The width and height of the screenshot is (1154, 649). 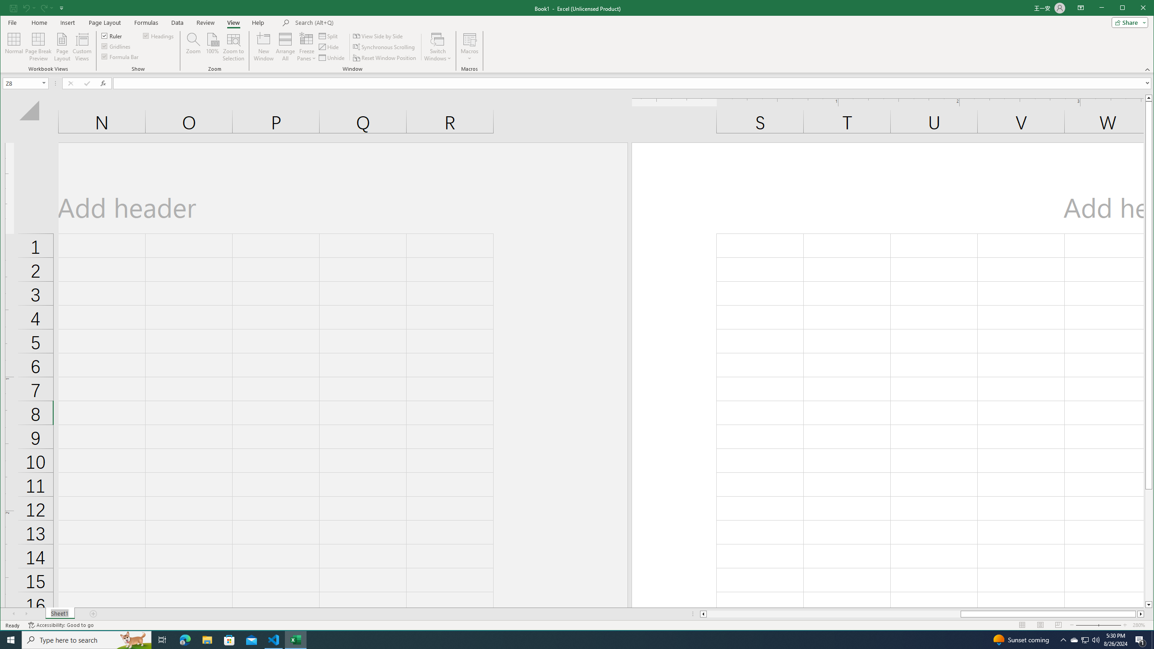 What do you see at coordinates (329, 47) in the screenshot?
I see `Hide` at bounding box center [329, 47].